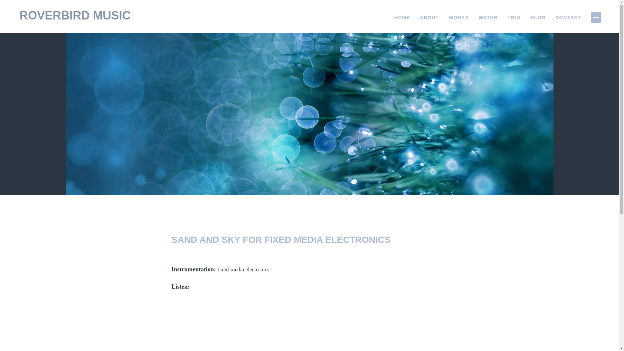  Describe the element at coordinates (75, 16) in the screenshot. I see `ROVERBIRD MUSIC` at that location.